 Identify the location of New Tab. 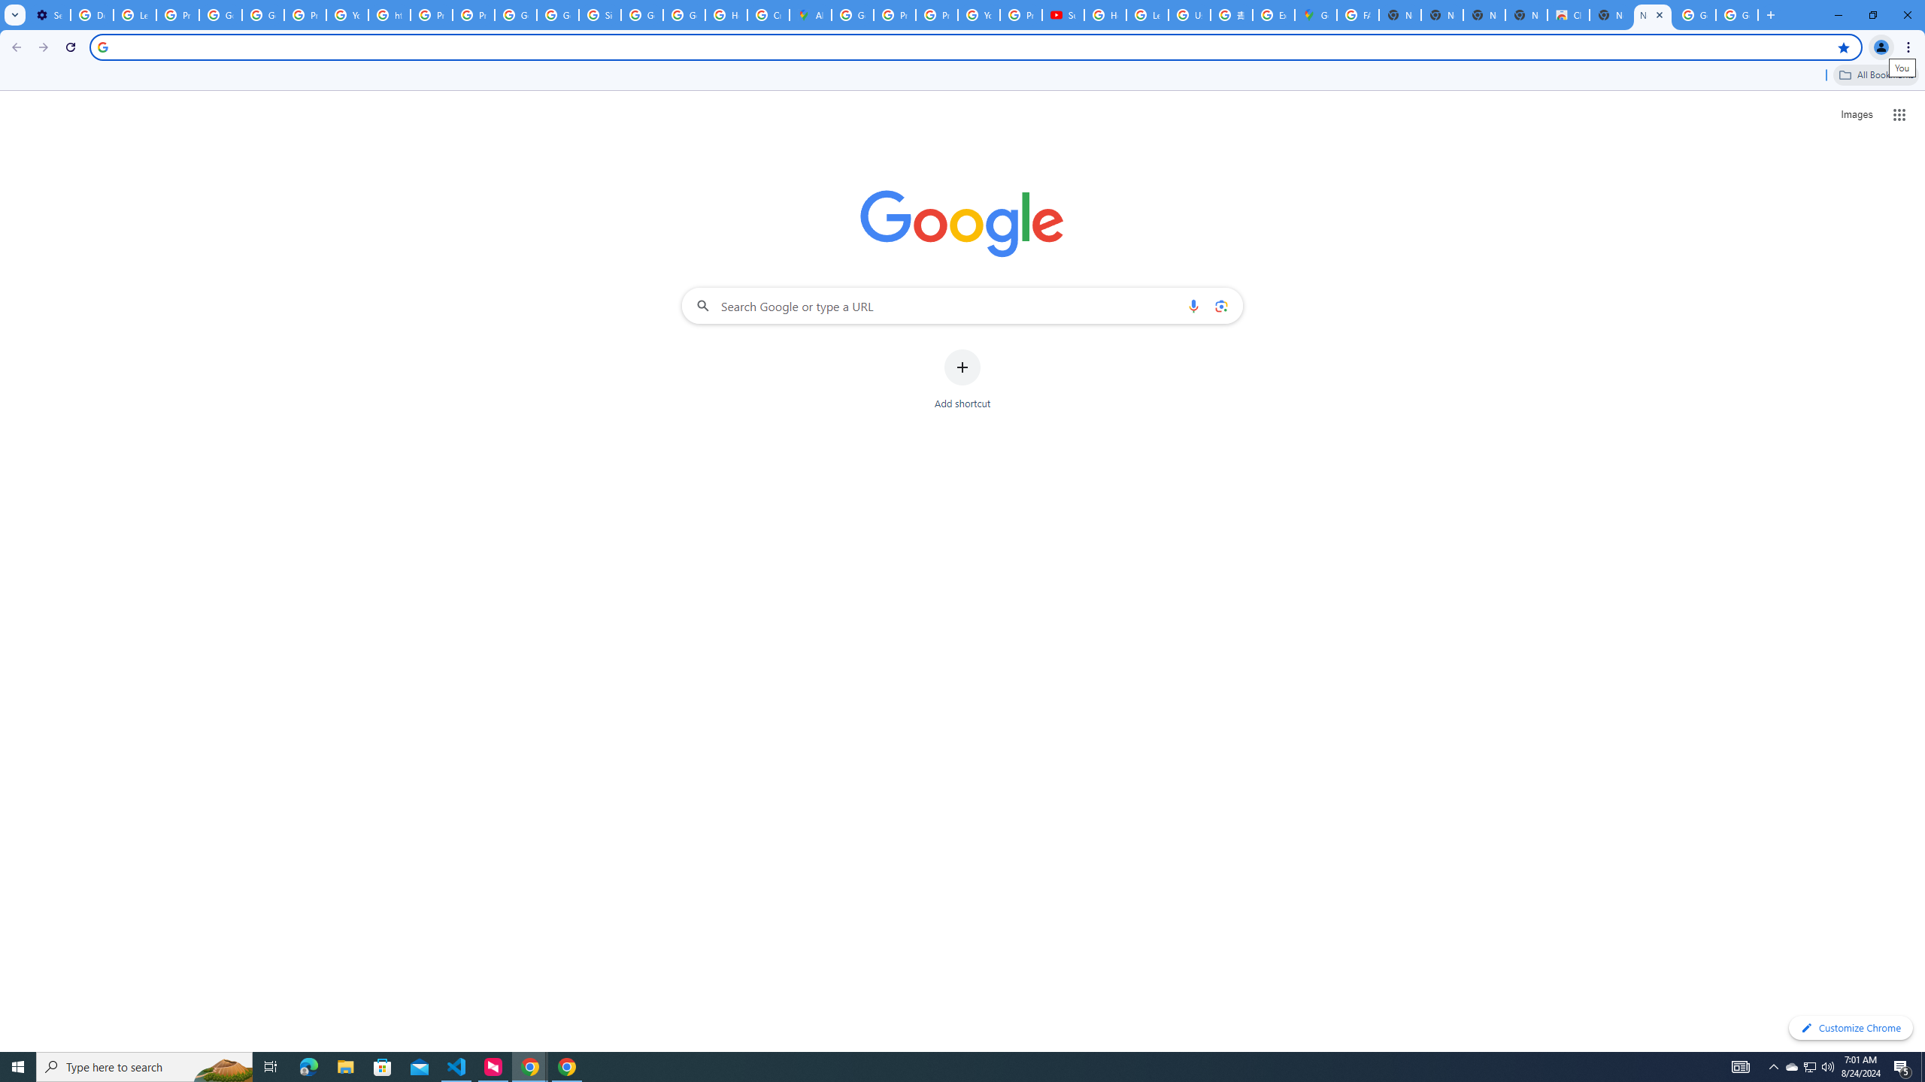
(1652, 15).